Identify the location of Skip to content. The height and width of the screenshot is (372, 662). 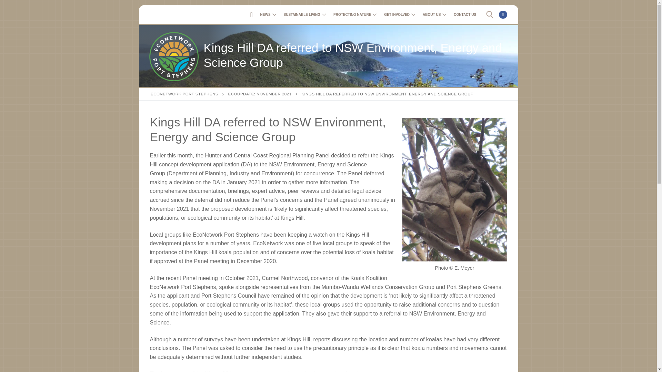
(399, 14).